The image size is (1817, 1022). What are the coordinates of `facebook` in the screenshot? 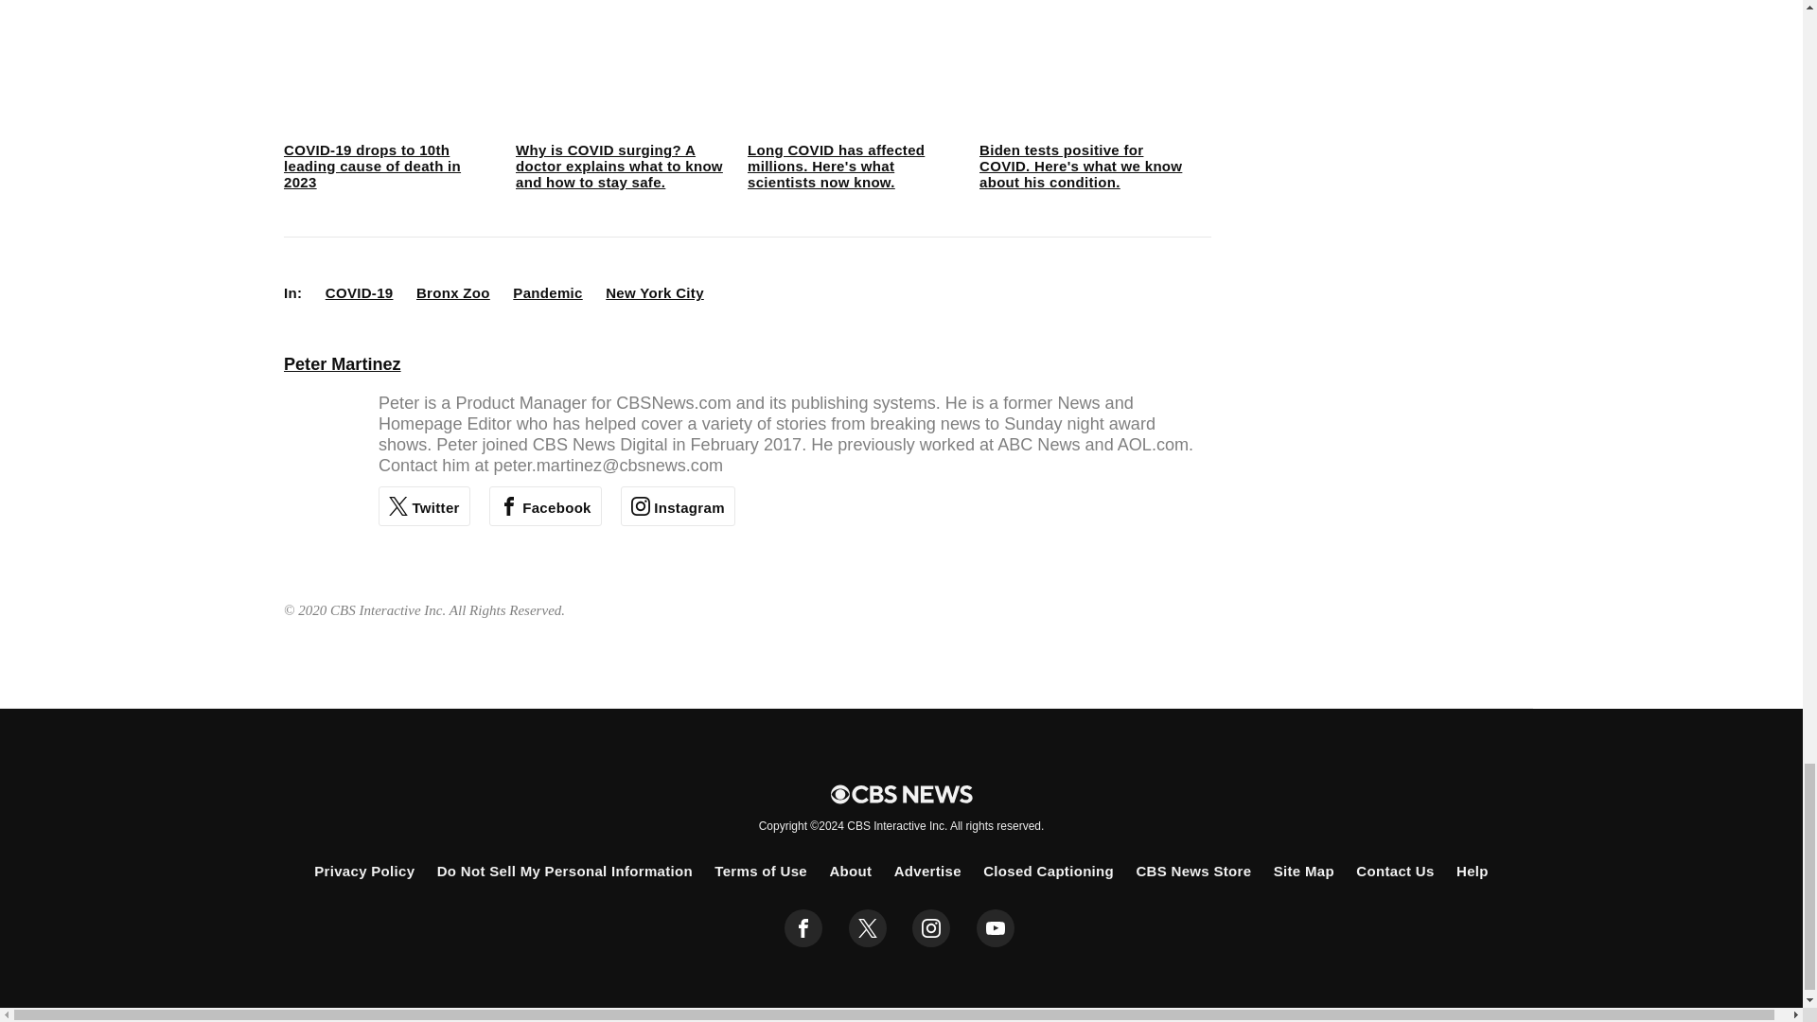 It's located at (803, 928).